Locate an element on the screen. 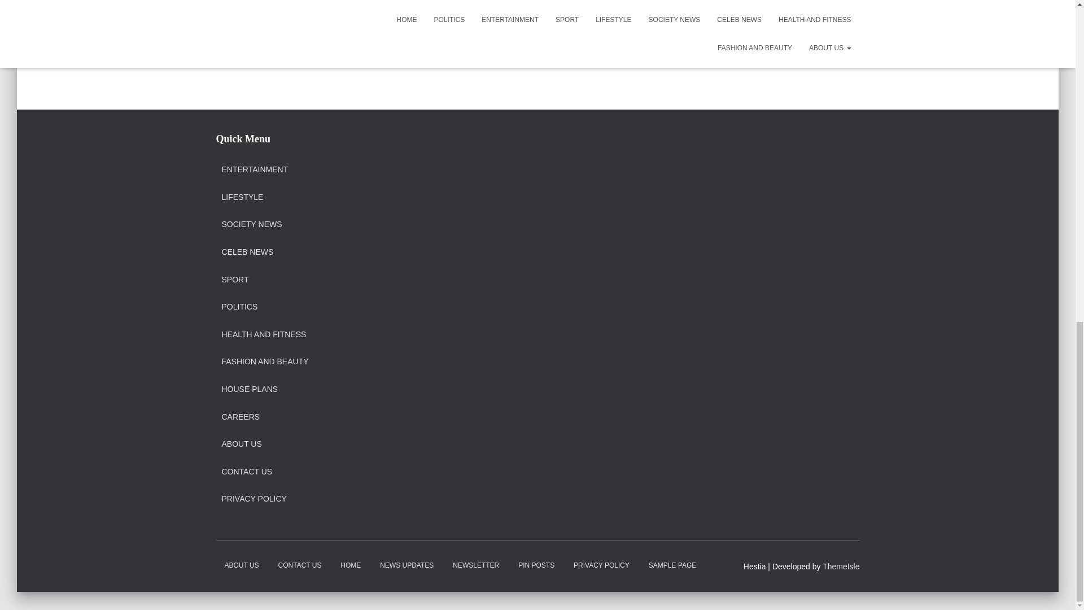 The height and width of the screenshot is (610, 1084). ABOUT US is located at coordinates (241, 566).